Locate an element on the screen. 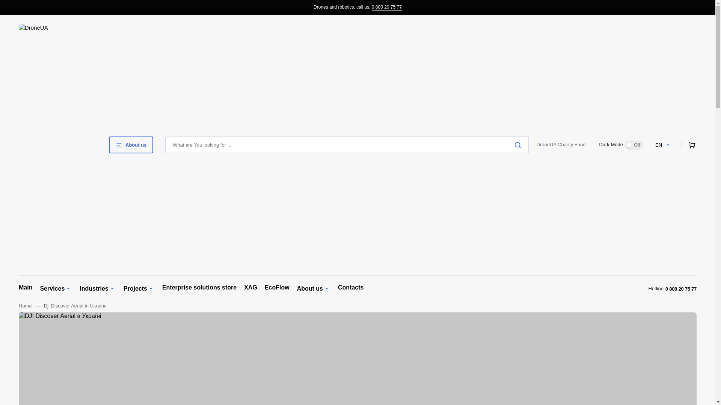 Image resolution: width=721 pixels, height=405 pixels. Services is located at coordinates (52, 289).